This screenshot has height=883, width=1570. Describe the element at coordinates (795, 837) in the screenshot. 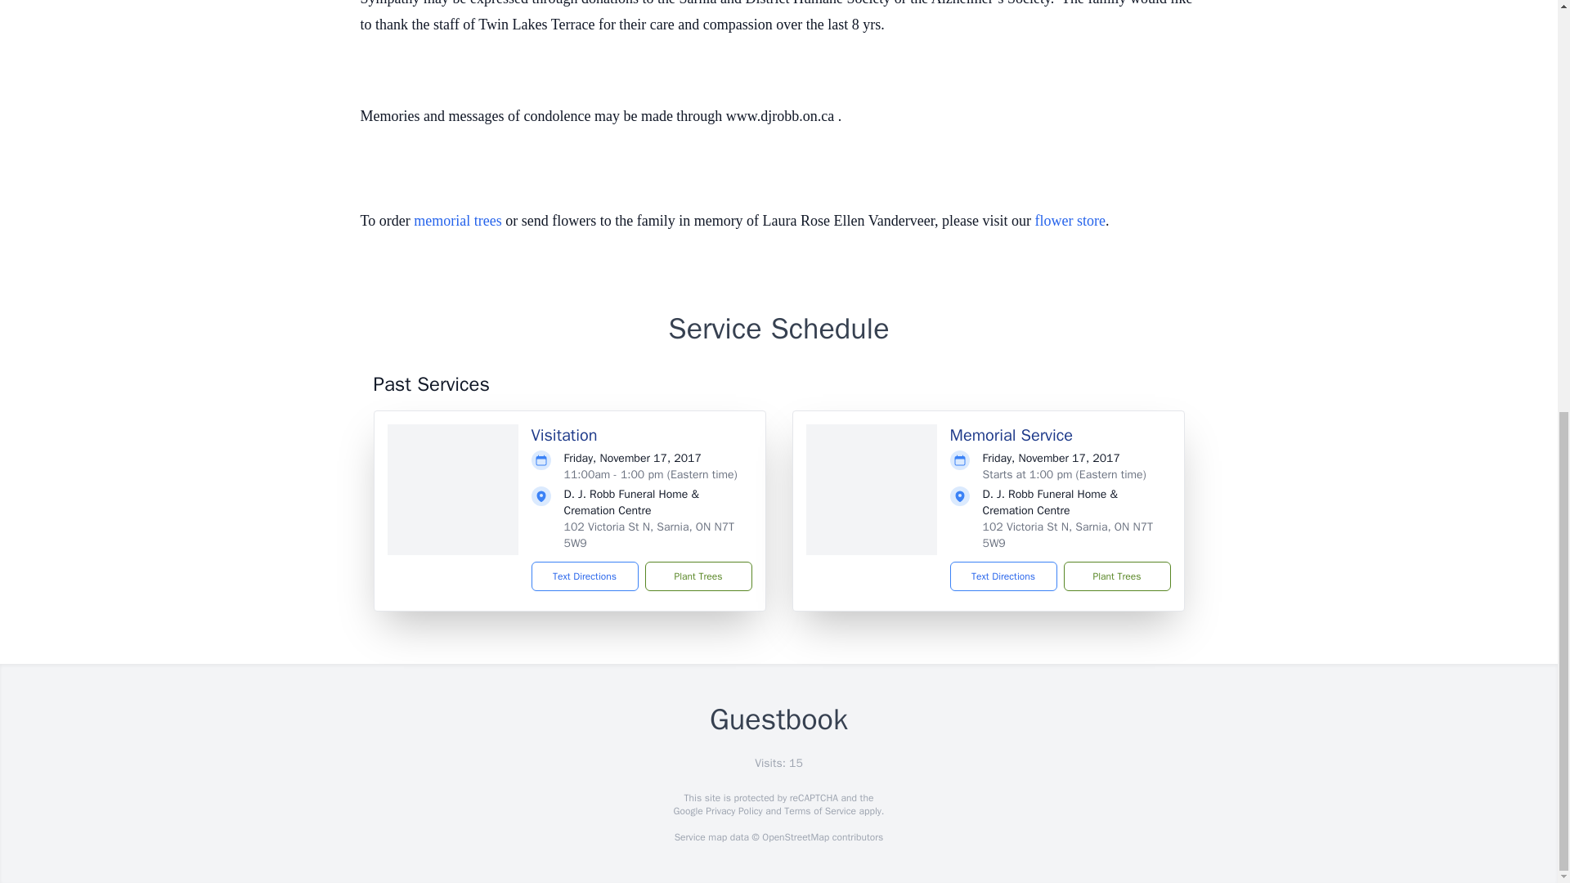

I see `OpenStreetMap` at that location.